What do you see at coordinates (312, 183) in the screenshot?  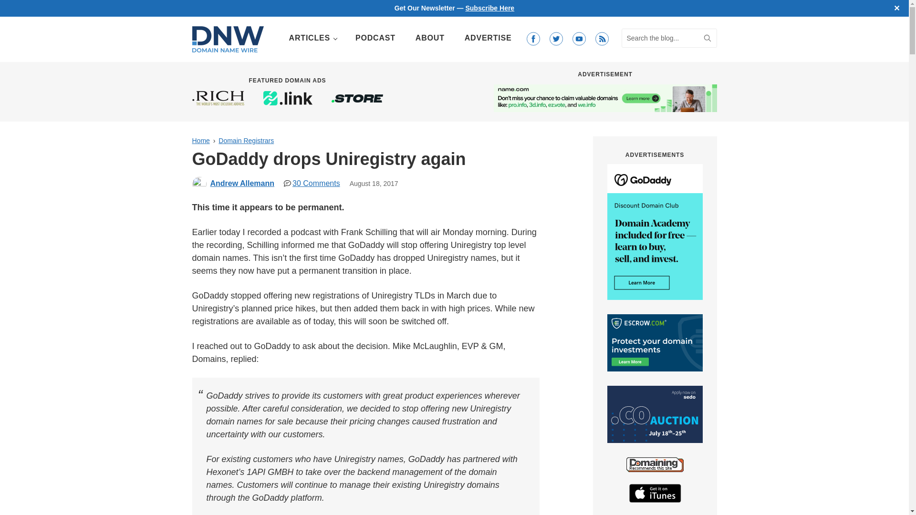 I see `30 Comments` at bounding box center [312, 183].